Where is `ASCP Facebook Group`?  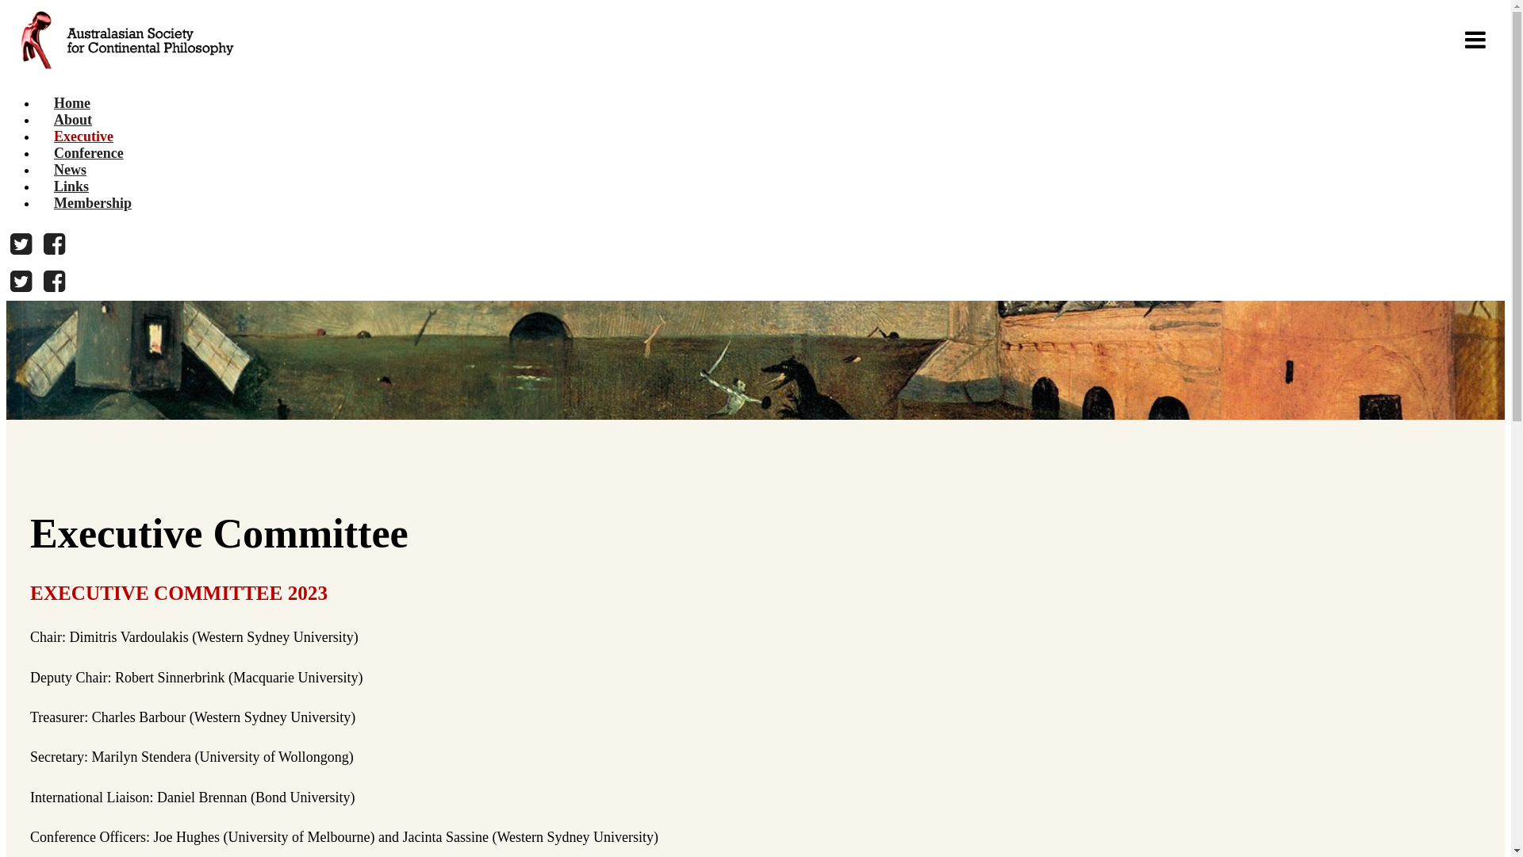
ASCP Facebook Group is located at coordinates (54, 244).